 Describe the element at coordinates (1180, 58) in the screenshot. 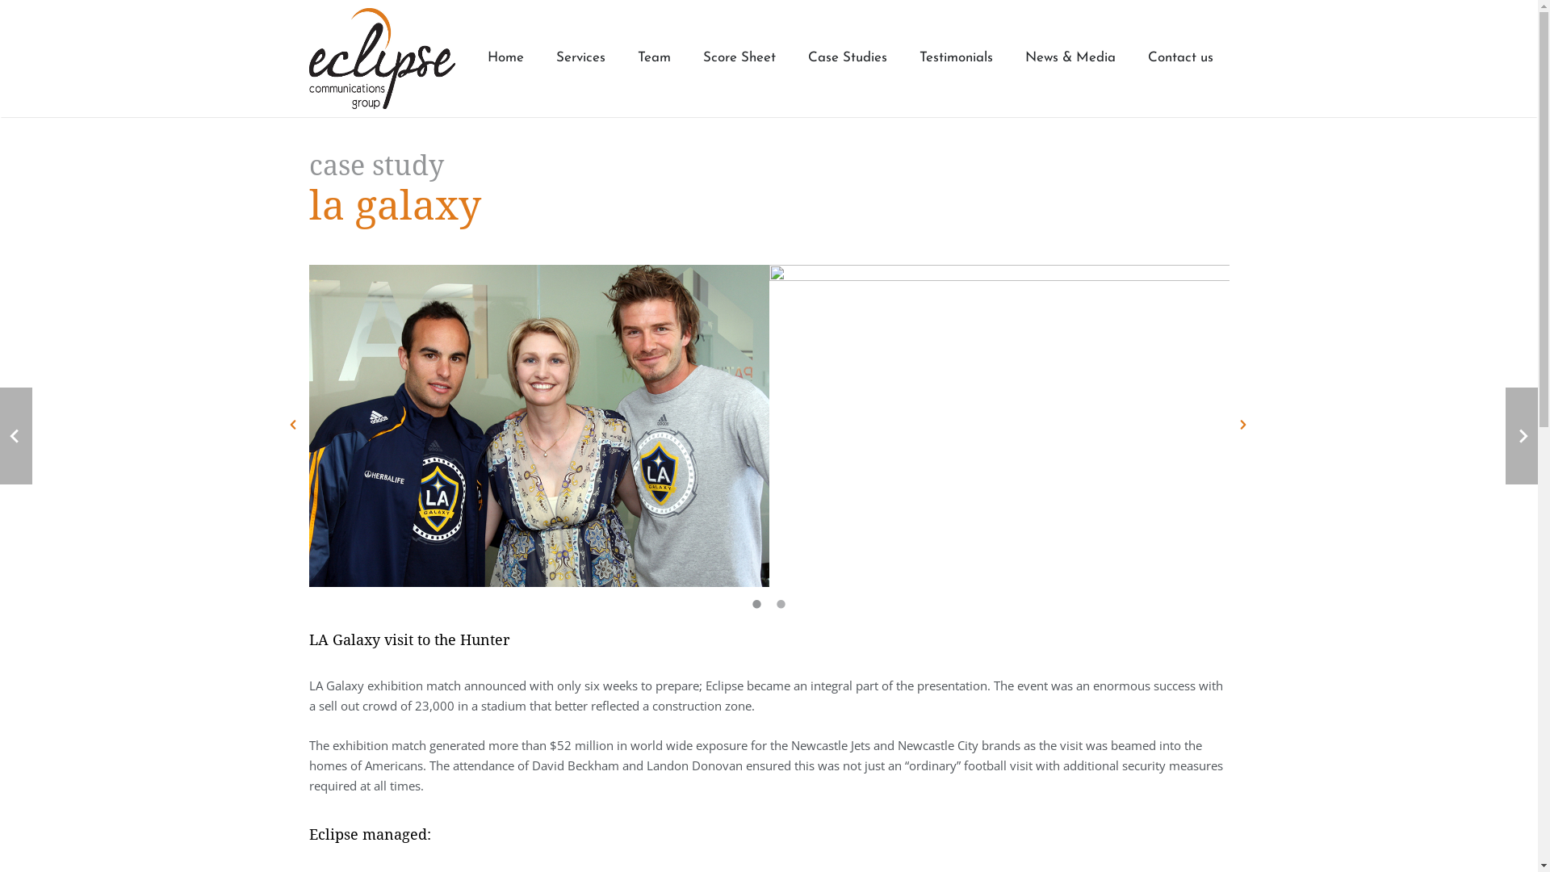

I see `Contact us` at that location.